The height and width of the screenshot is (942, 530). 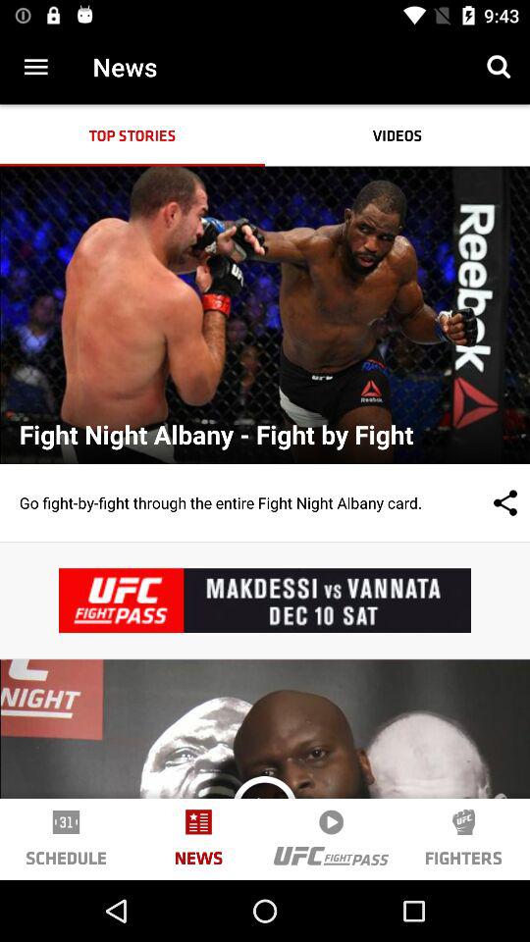 What do you see at coordinates (486, 503) in the screenshot?
I see `click on share icon` at bounding box center [486, 503].